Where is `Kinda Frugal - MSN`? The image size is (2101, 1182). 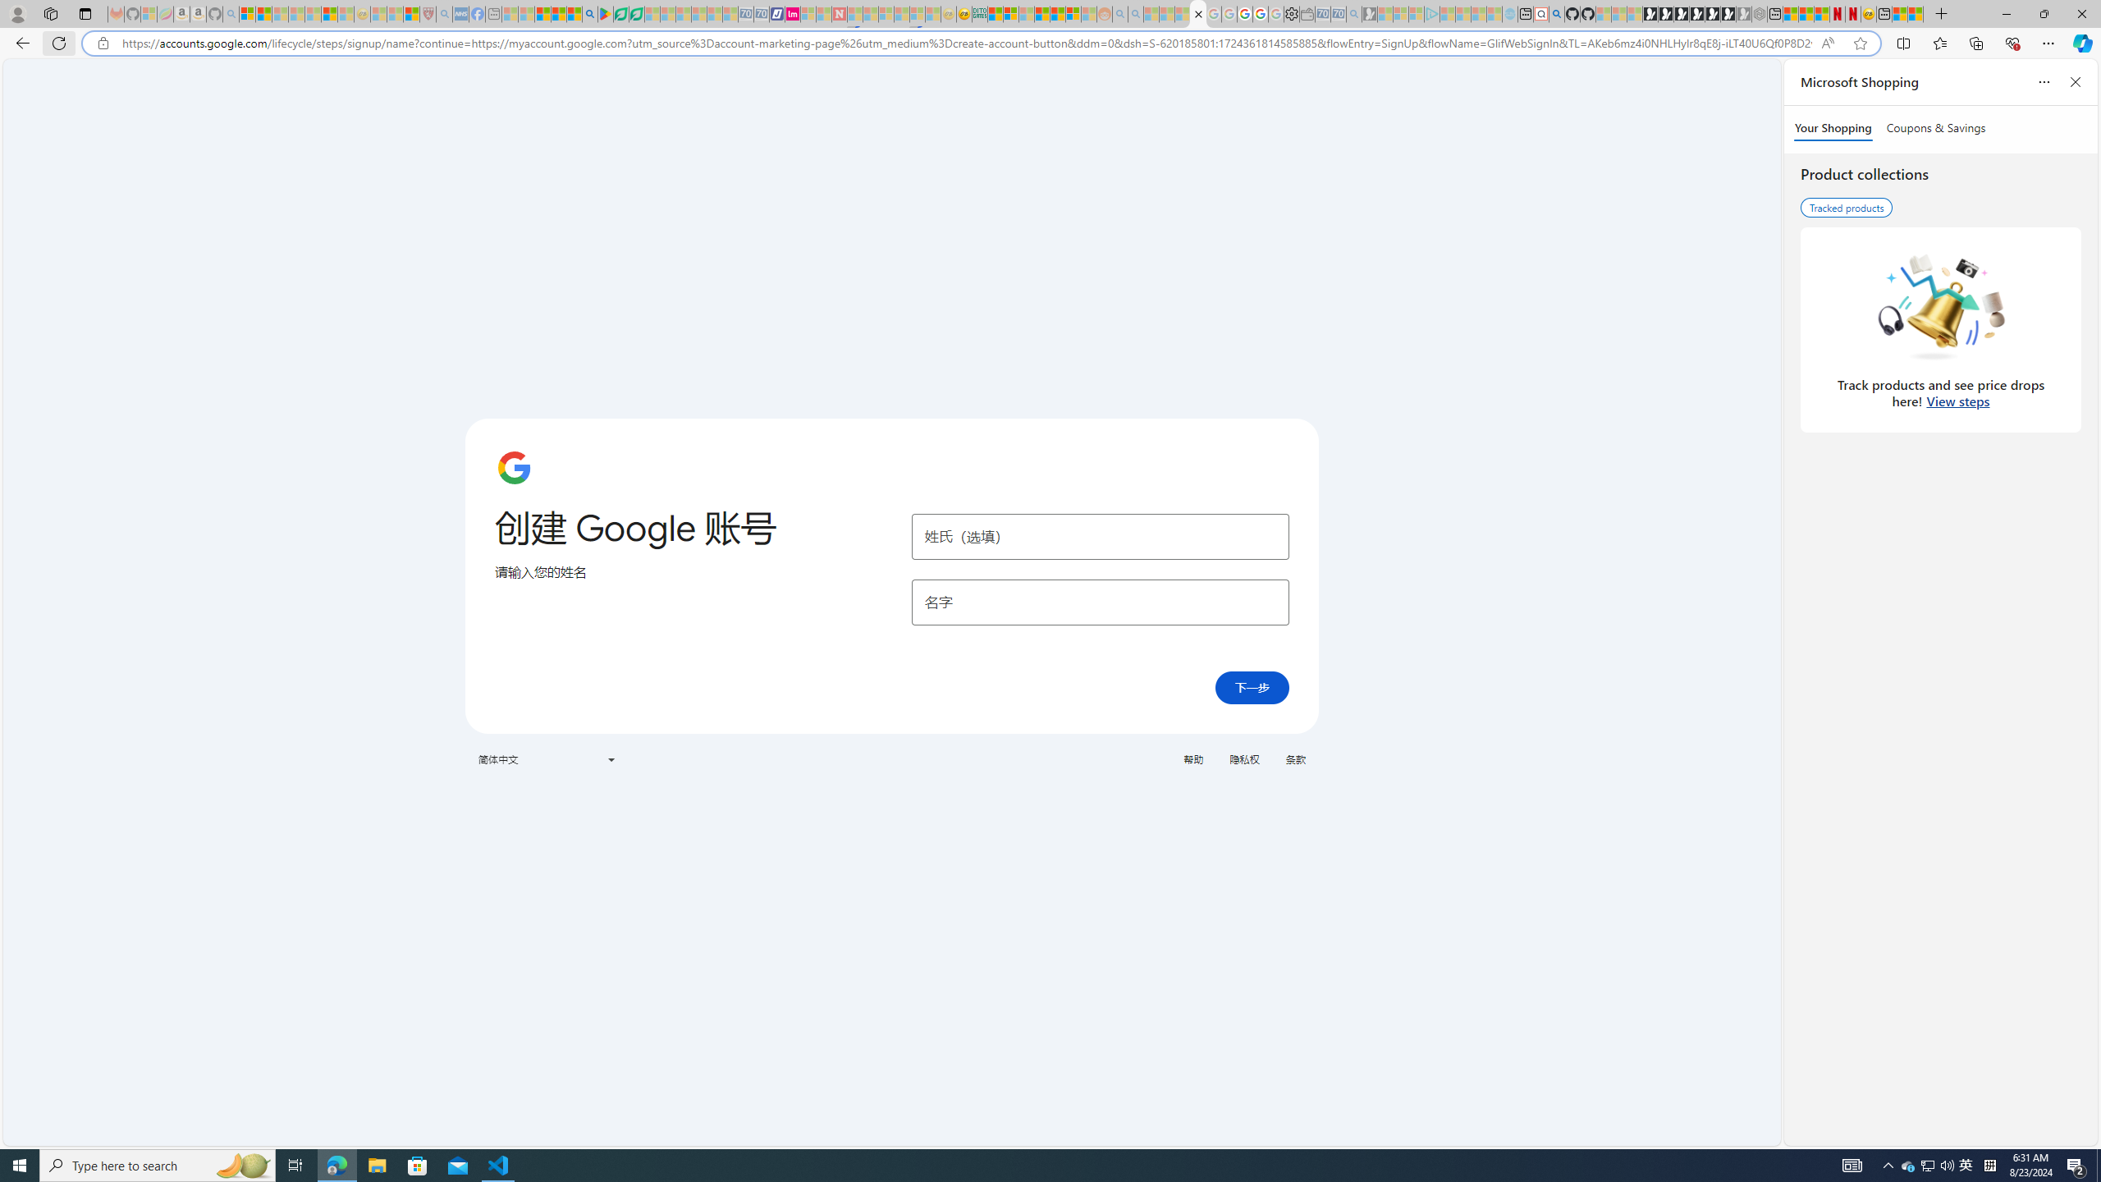
Kinda Frugal - MSN is located at coordinates (1057, 14).